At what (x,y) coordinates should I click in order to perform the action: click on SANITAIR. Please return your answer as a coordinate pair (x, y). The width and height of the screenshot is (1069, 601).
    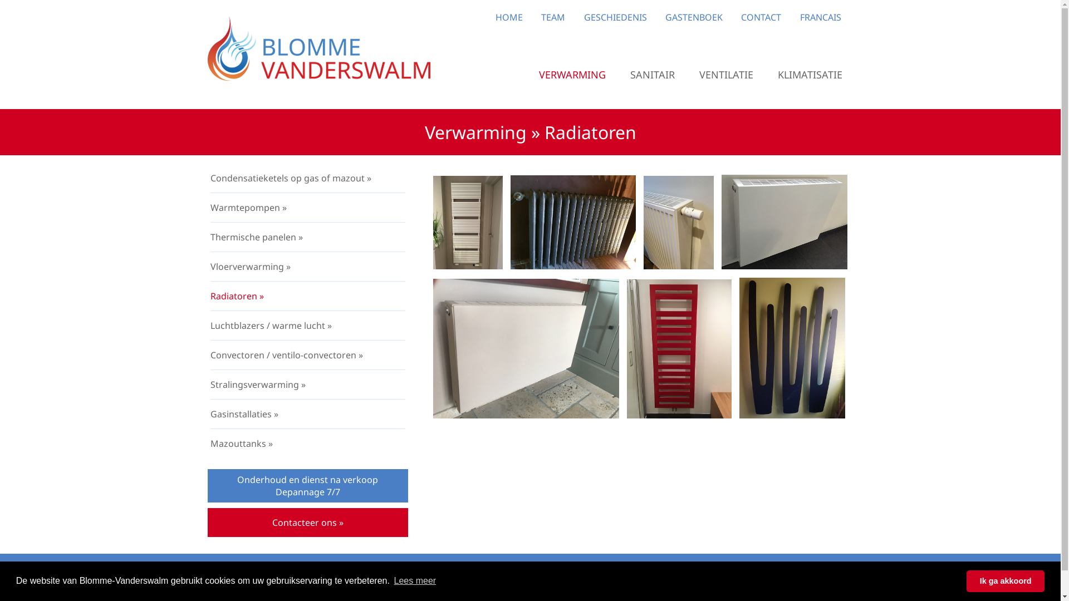
    Looking at the image, I should click on (653, 75).